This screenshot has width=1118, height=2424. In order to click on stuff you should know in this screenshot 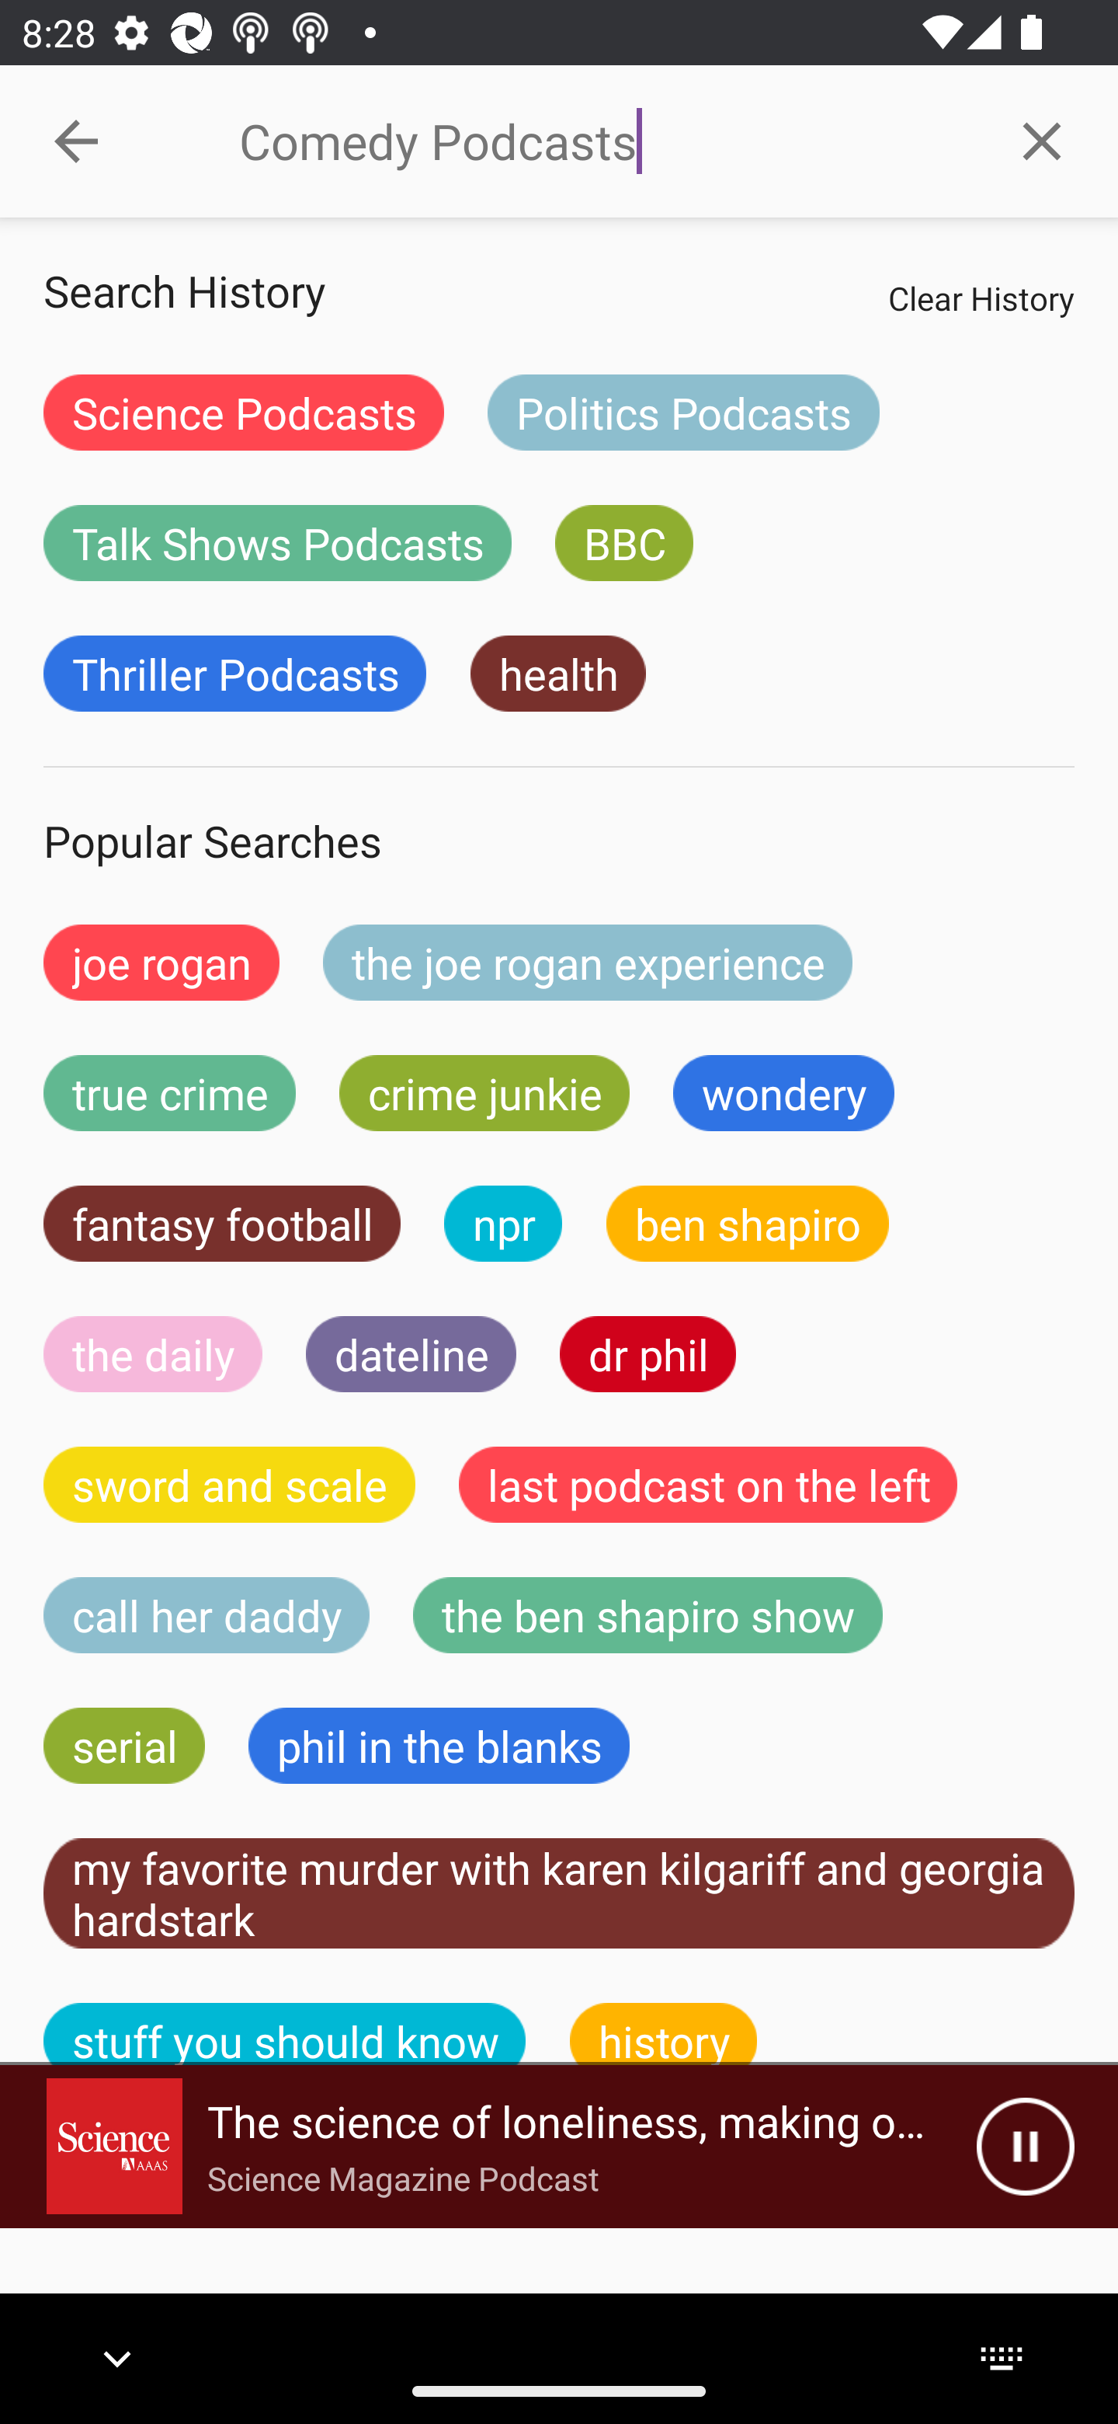, I will do `click(285, 2034)`.